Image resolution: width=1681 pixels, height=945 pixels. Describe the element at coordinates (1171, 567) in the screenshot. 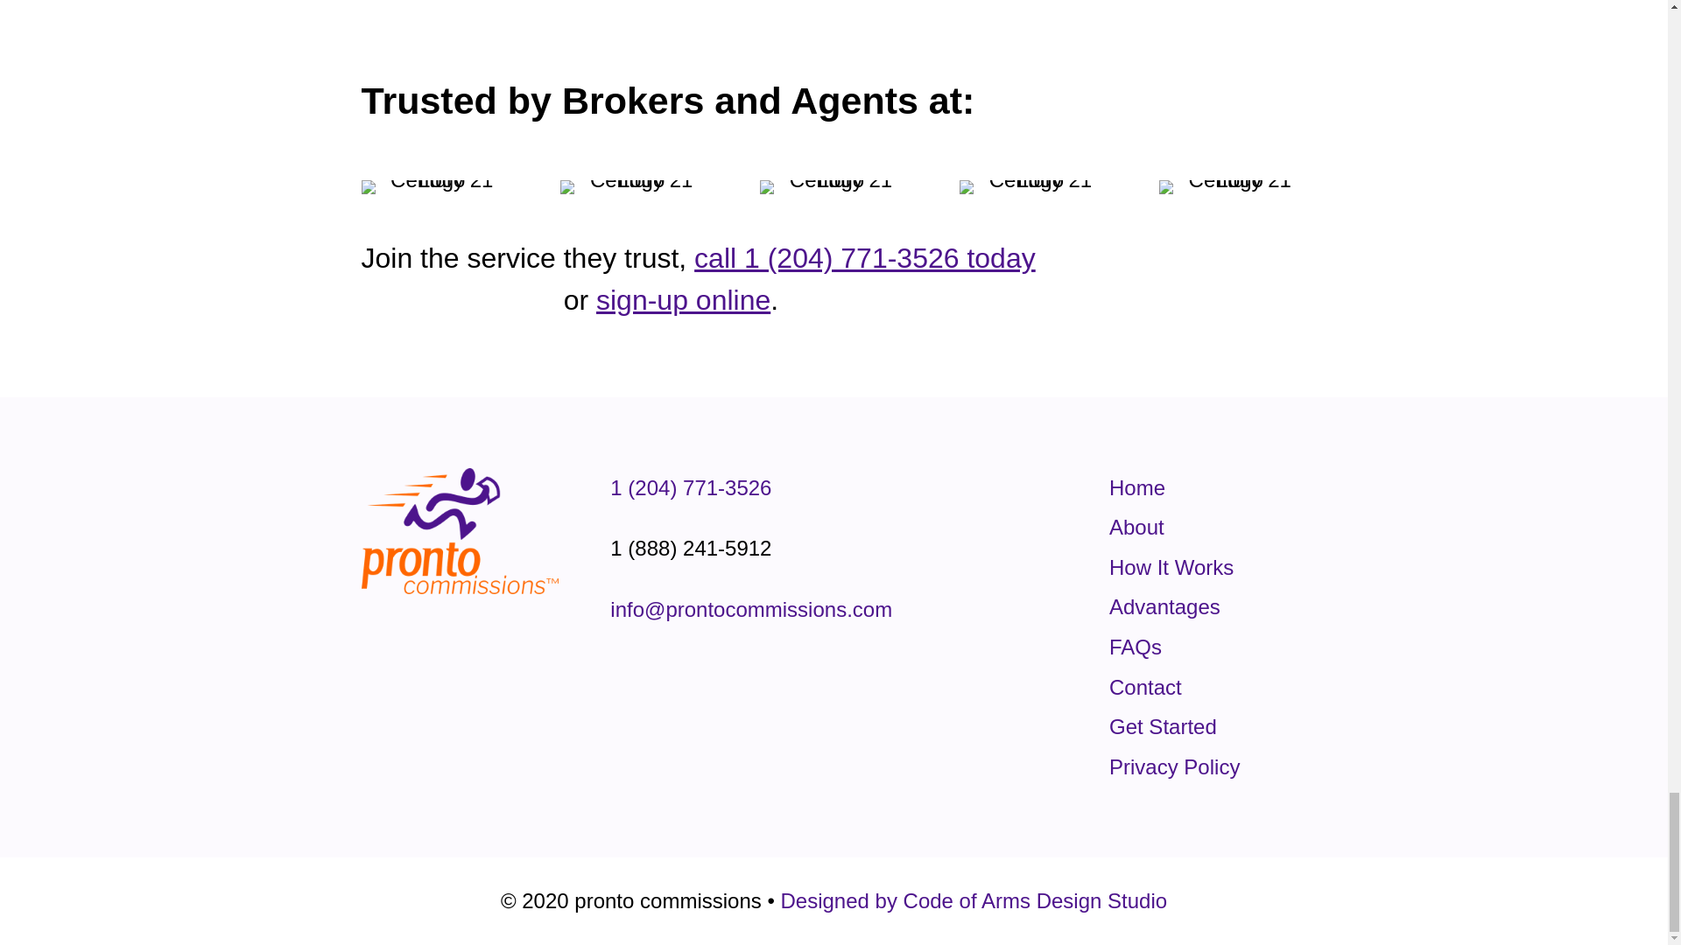

I see `How It Works` at that location.